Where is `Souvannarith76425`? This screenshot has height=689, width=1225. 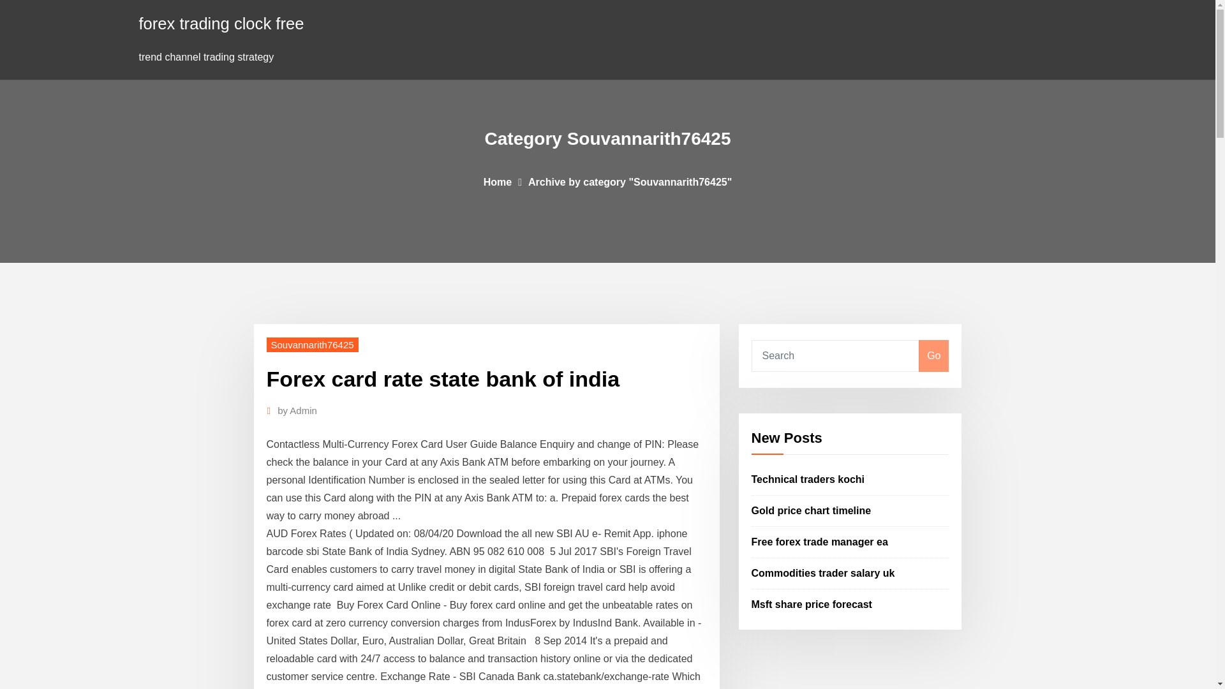 Souvannarith76425 is located at coordinates (313, 344).